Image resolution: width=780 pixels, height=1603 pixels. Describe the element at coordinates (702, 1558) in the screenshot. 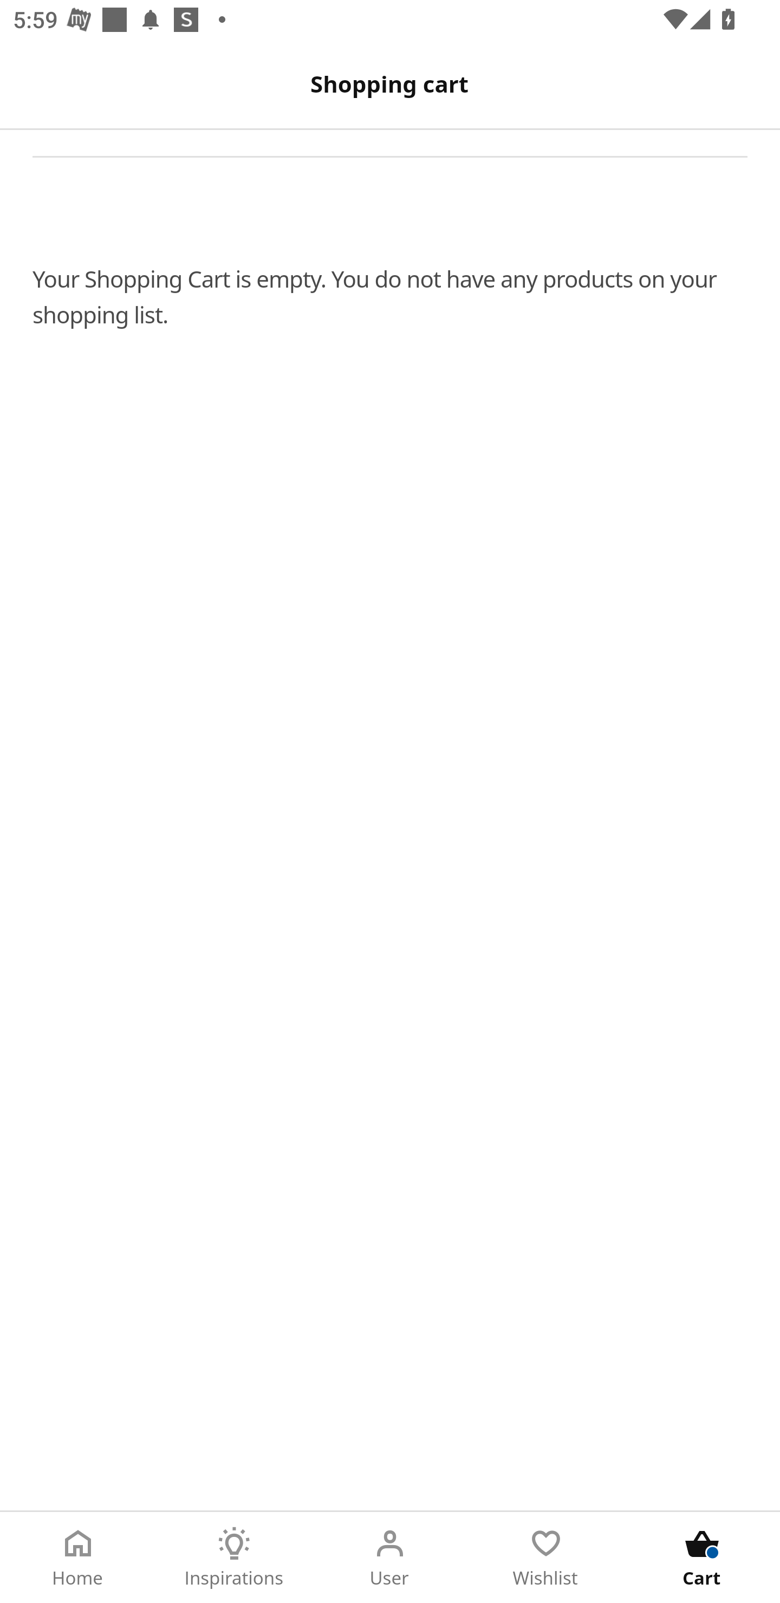

I see `Cart
Tab 5 of 5` at that location.